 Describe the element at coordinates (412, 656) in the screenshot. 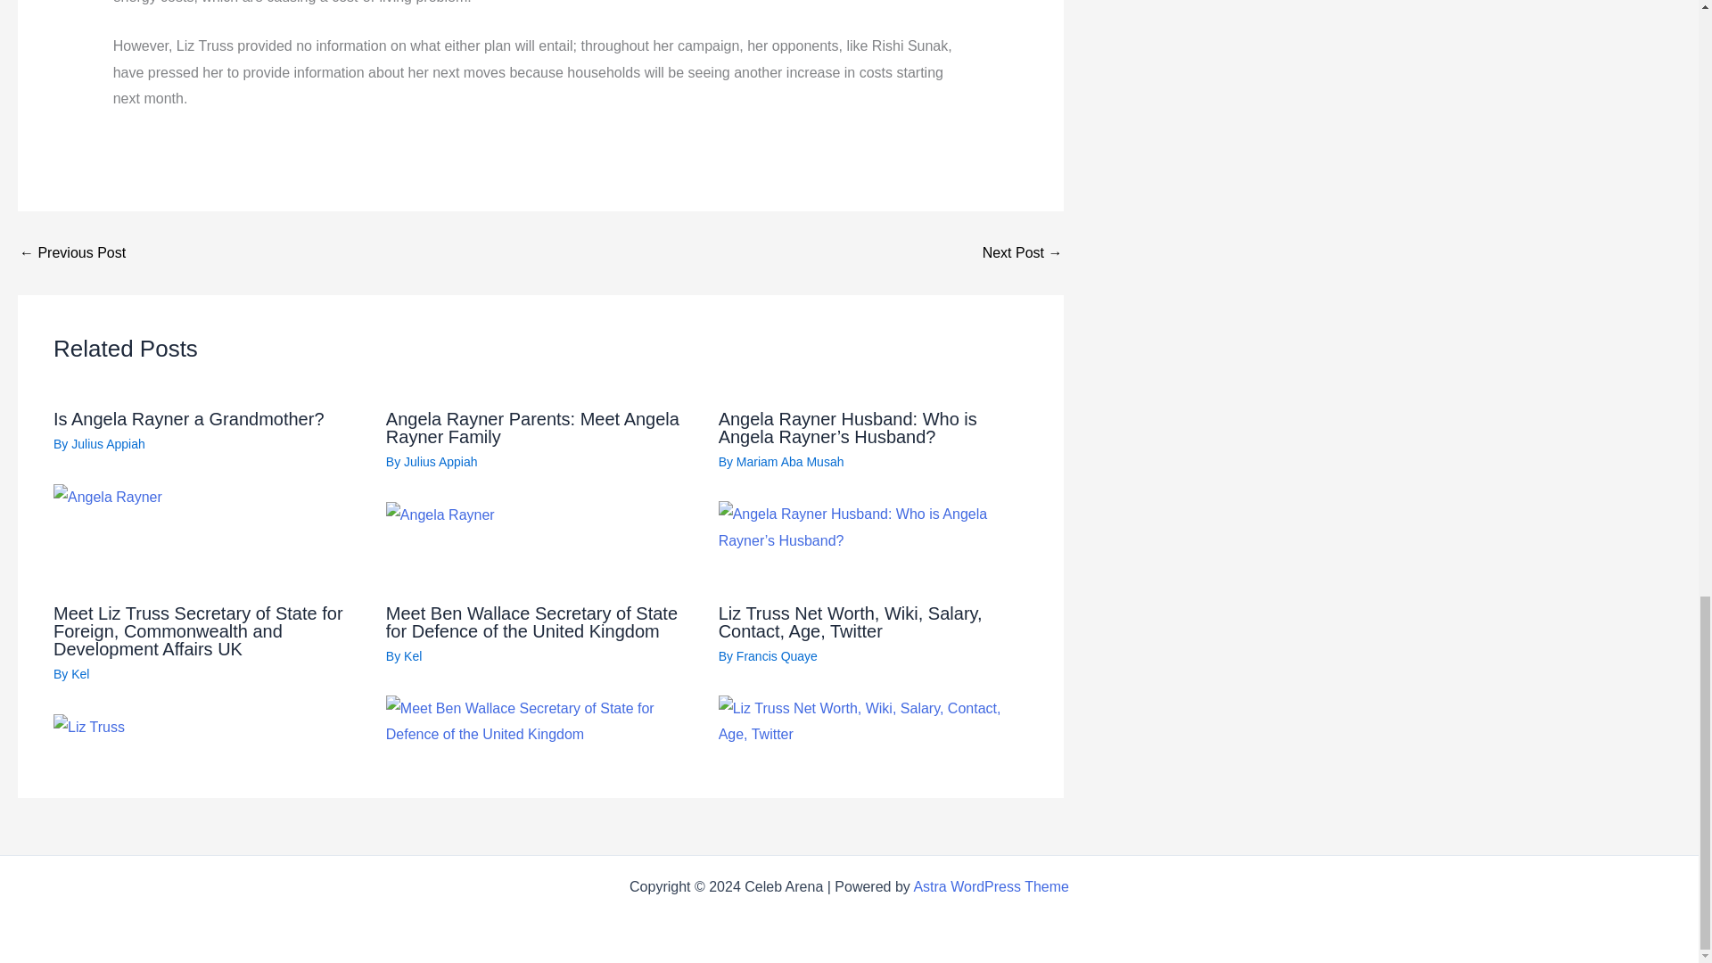

I see `View all posts by Kel` at that location.